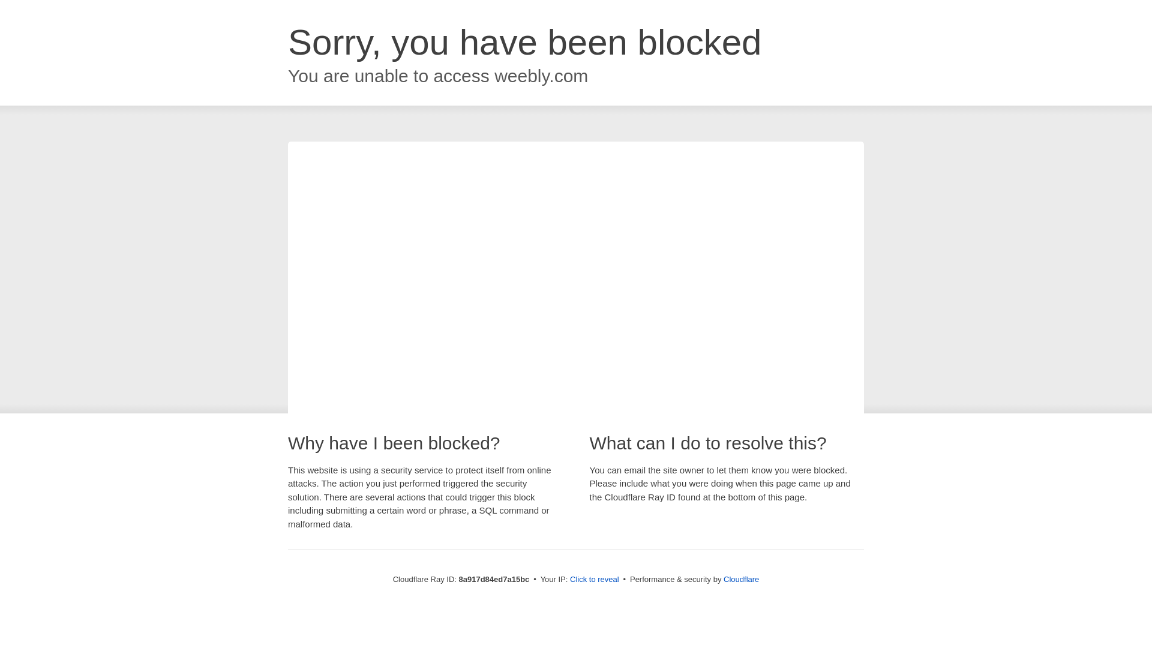  I want to click on Cloudflare, so click(741, 579).